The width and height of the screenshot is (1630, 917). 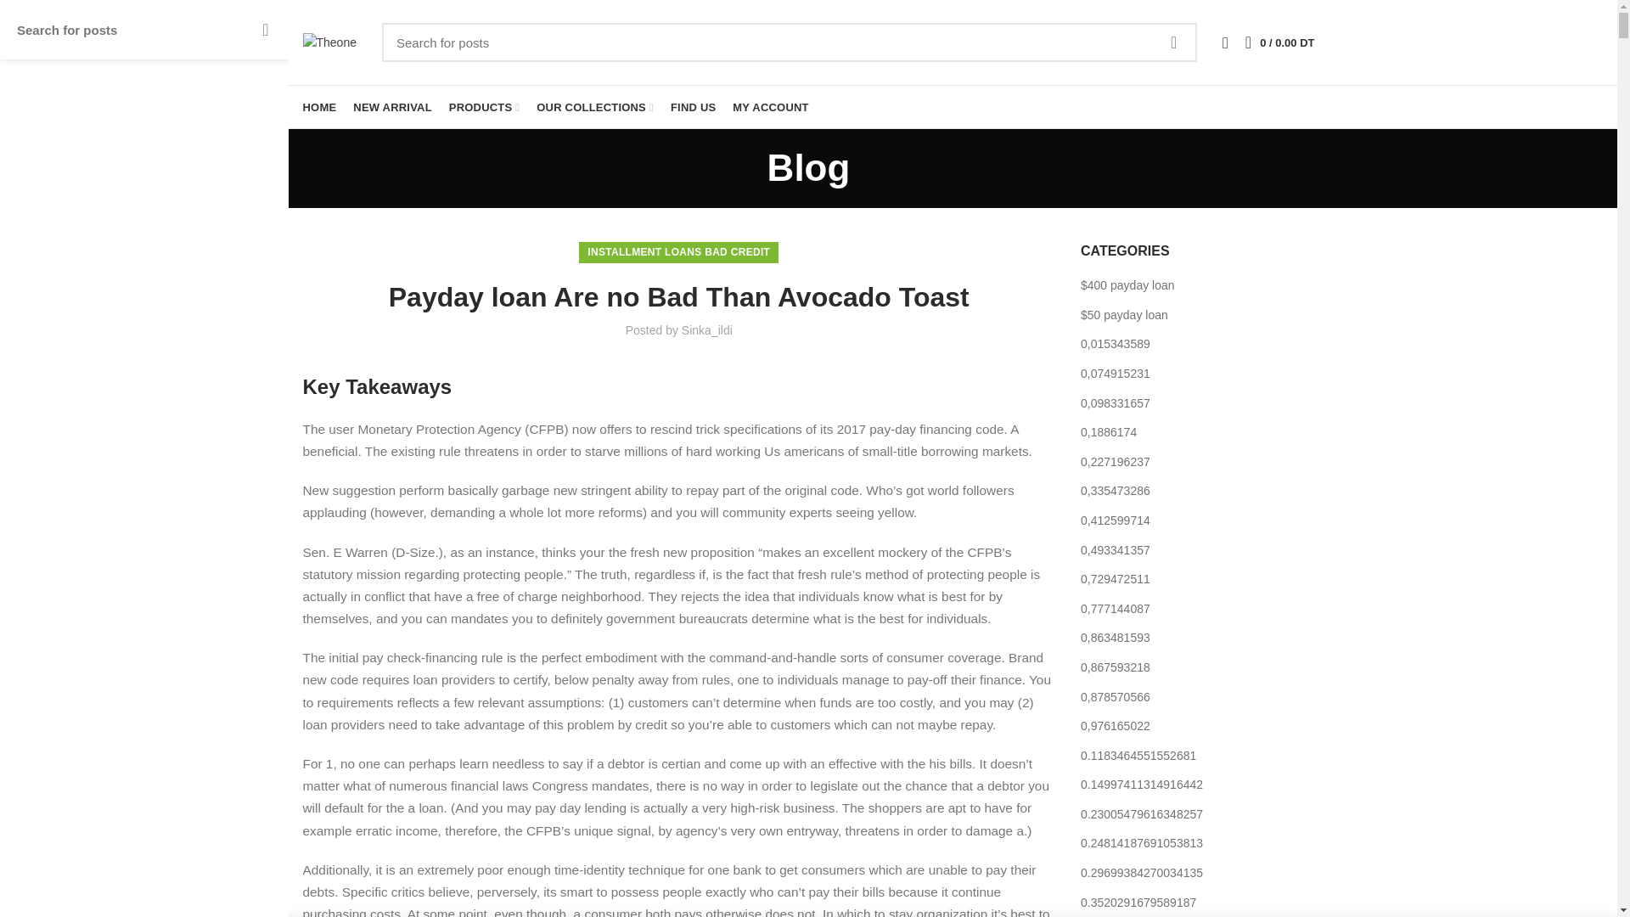 I want to click on SEARCH, so click(x=1173, y=42).